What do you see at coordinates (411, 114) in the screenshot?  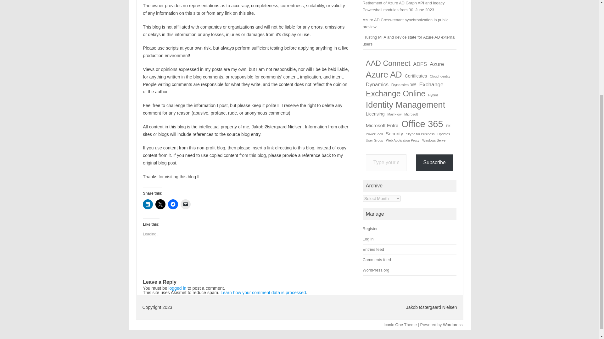 I see `Microsoft` at bounding box center [411, 114].